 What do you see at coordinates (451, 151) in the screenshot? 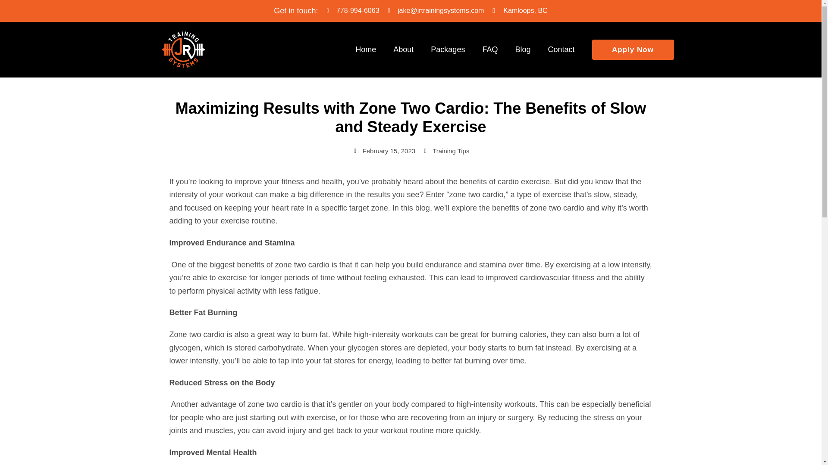
I see `Training Tips` at bounding box center [451, 151].